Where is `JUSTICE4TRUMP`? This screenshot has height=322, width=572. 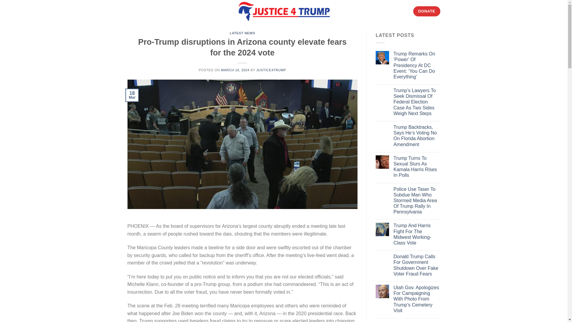 JUSTICE4TRUMP is located at coordinates (271, 70).